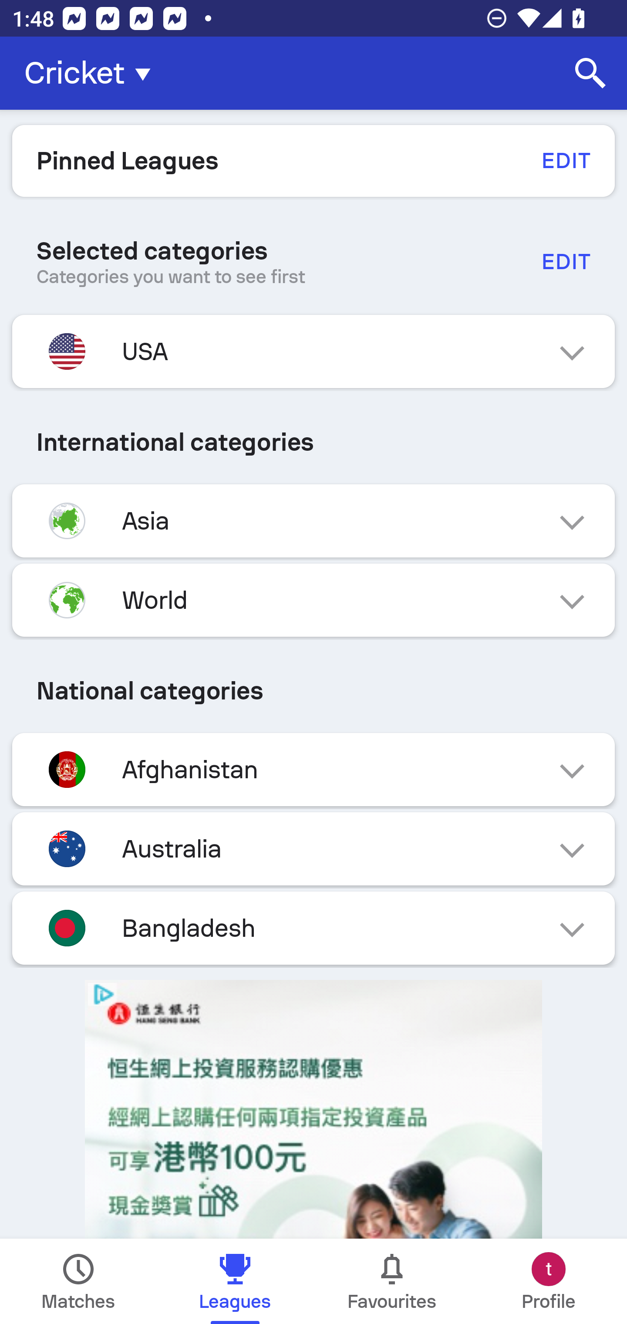 Image resolution: width=627 pixels, height=1324 pixels. I want to click on USA, so click(313, 351).